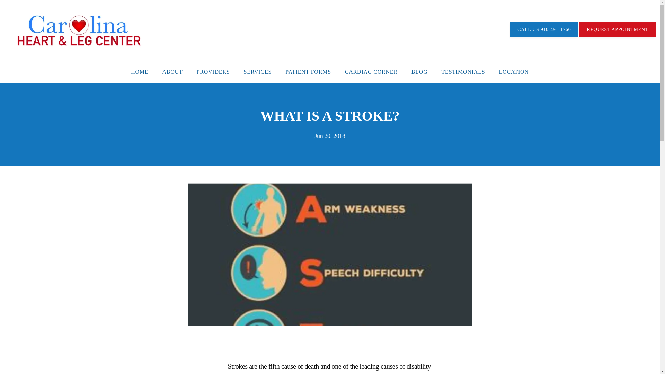 Image resolution: width=665 pixels, height=374 pixels. I want to click on PROVIDERS, so click(213, 72).